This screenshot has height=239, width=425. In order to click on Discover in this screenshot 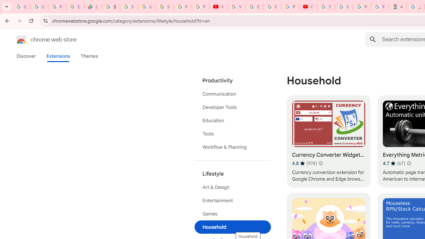, I will do `click(26, 56)`.